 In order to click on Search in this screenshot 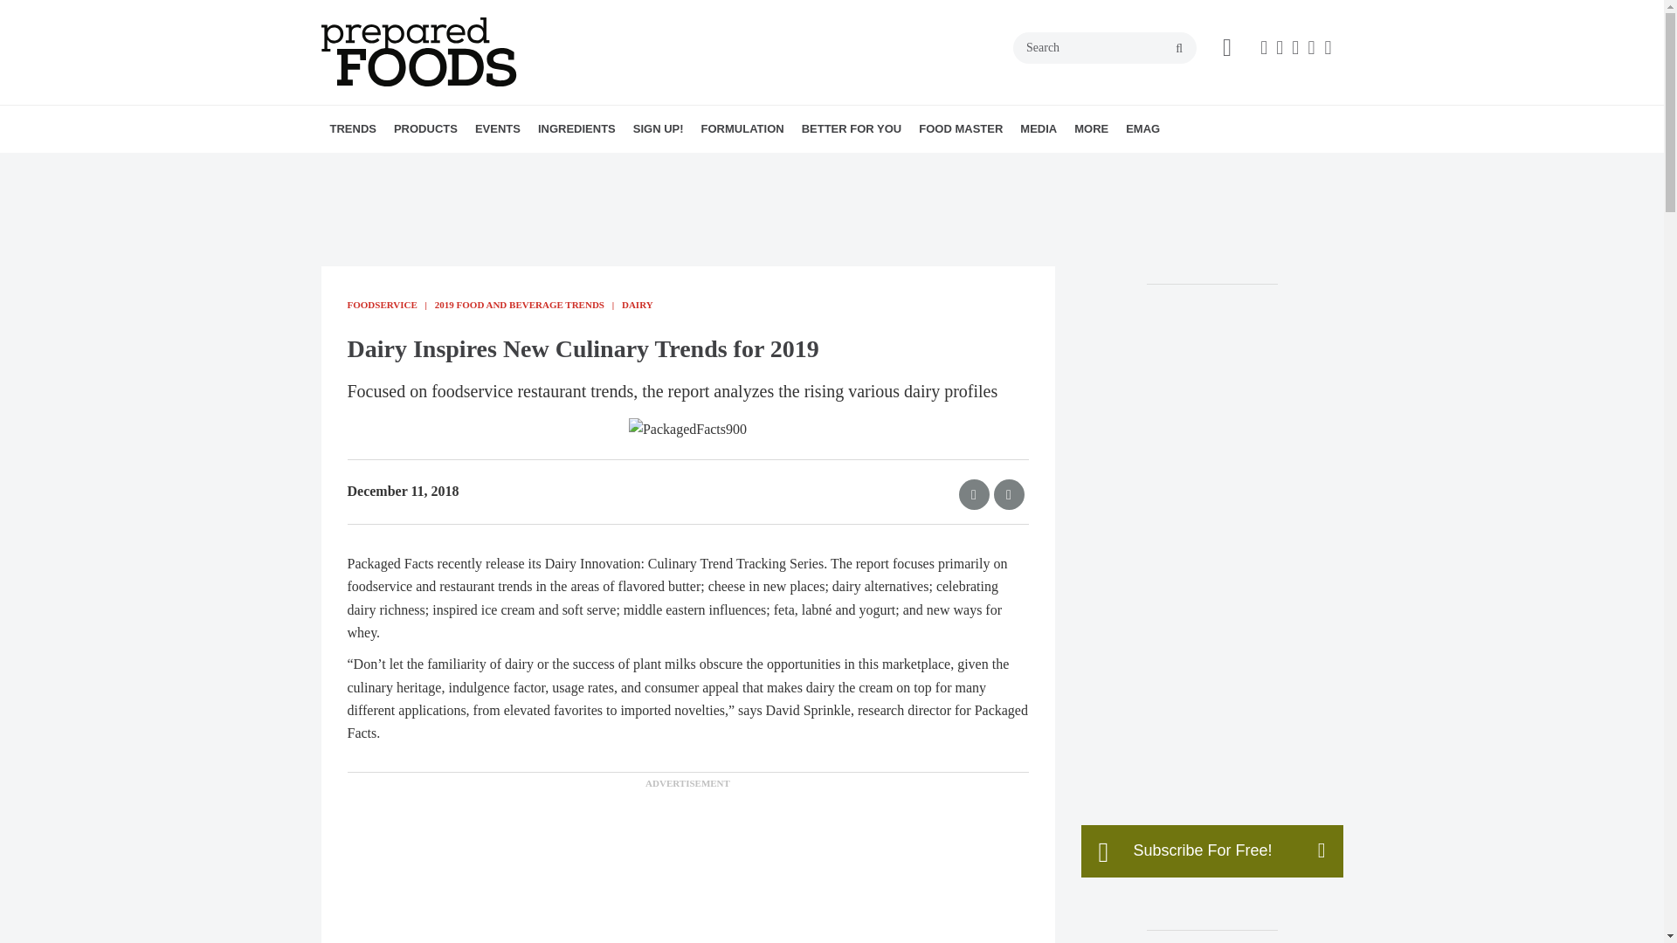, I will do `click(1104, 47)`.